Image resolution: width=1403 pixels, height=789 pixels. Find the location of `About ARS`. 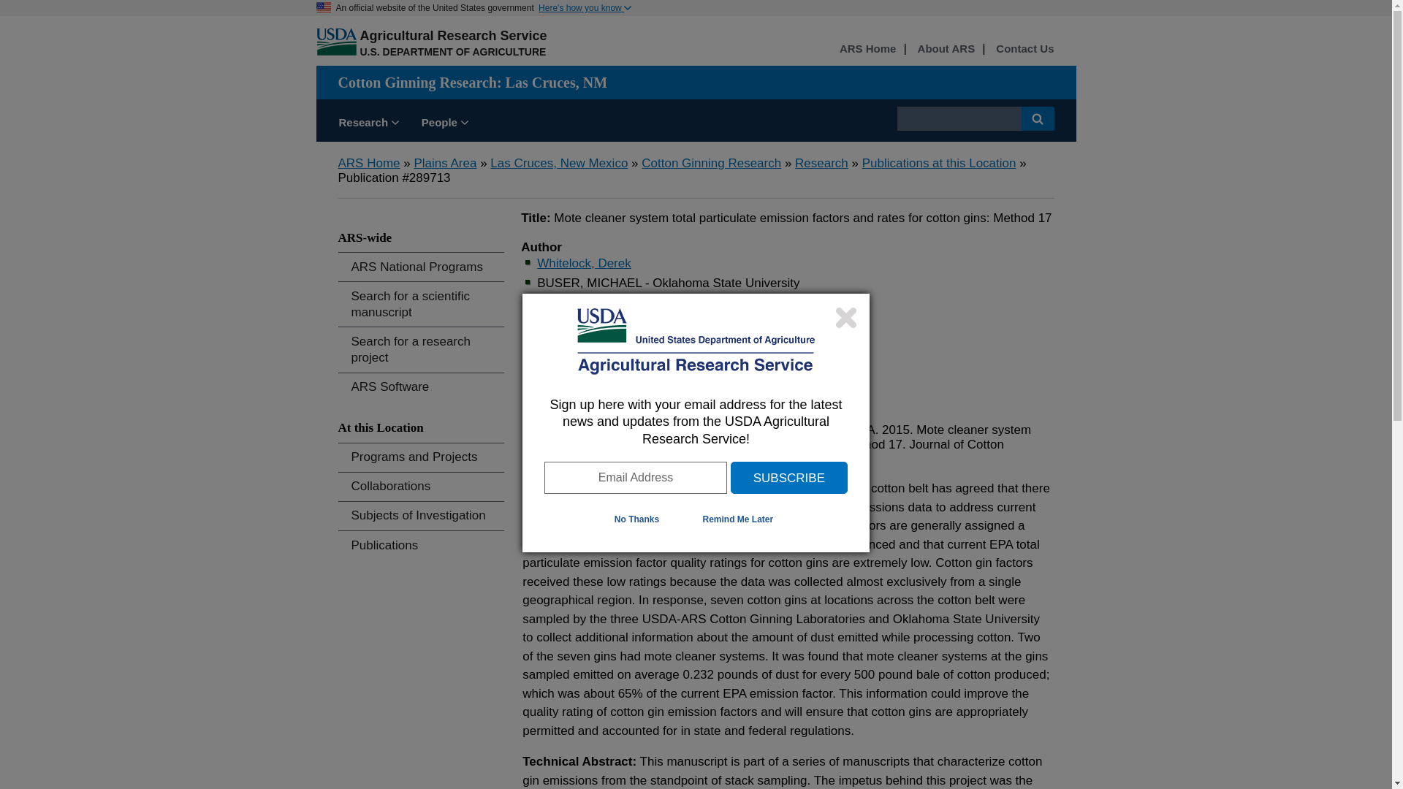

About ARS is located at coordinates (946, 49).